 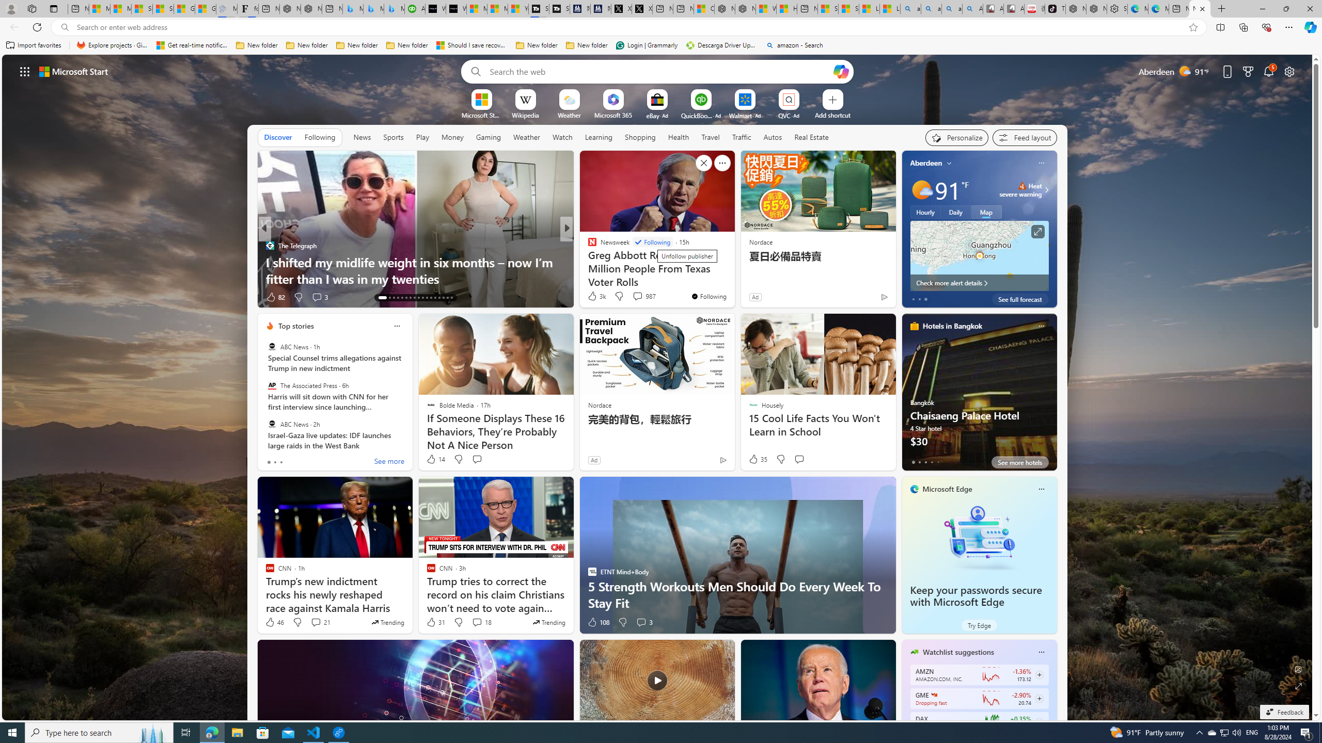 What do you see at coordinates (422, 298) in the screenshot?
I see `AutomationID: tab-22` at bounding box center [422, 298].